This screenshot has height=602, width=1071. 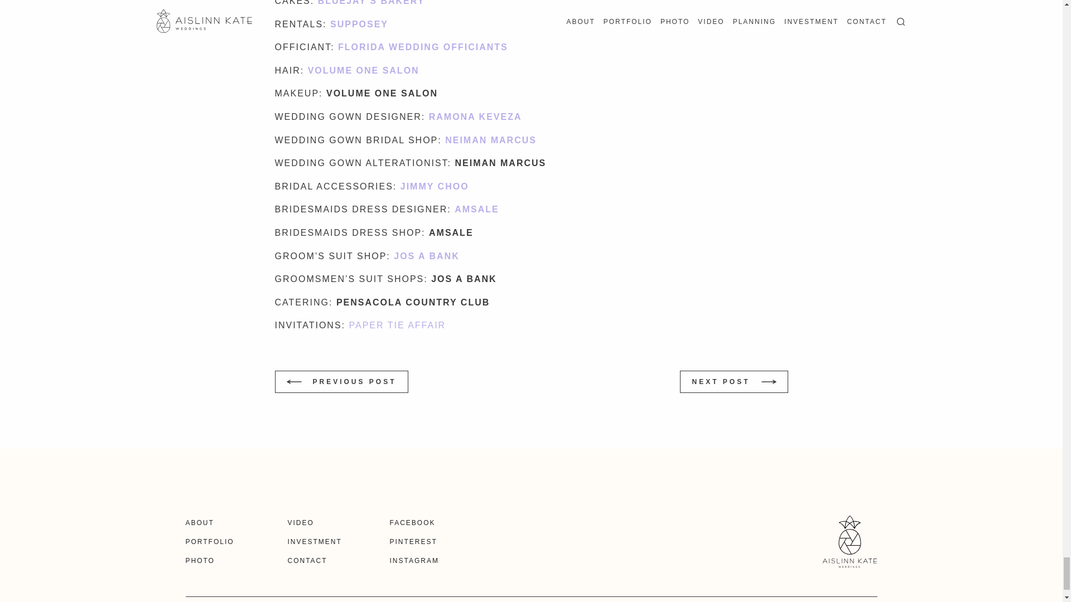 I want to click on FLORIDA WEDDING OFFICIANTS, so click(x=423, y=47).